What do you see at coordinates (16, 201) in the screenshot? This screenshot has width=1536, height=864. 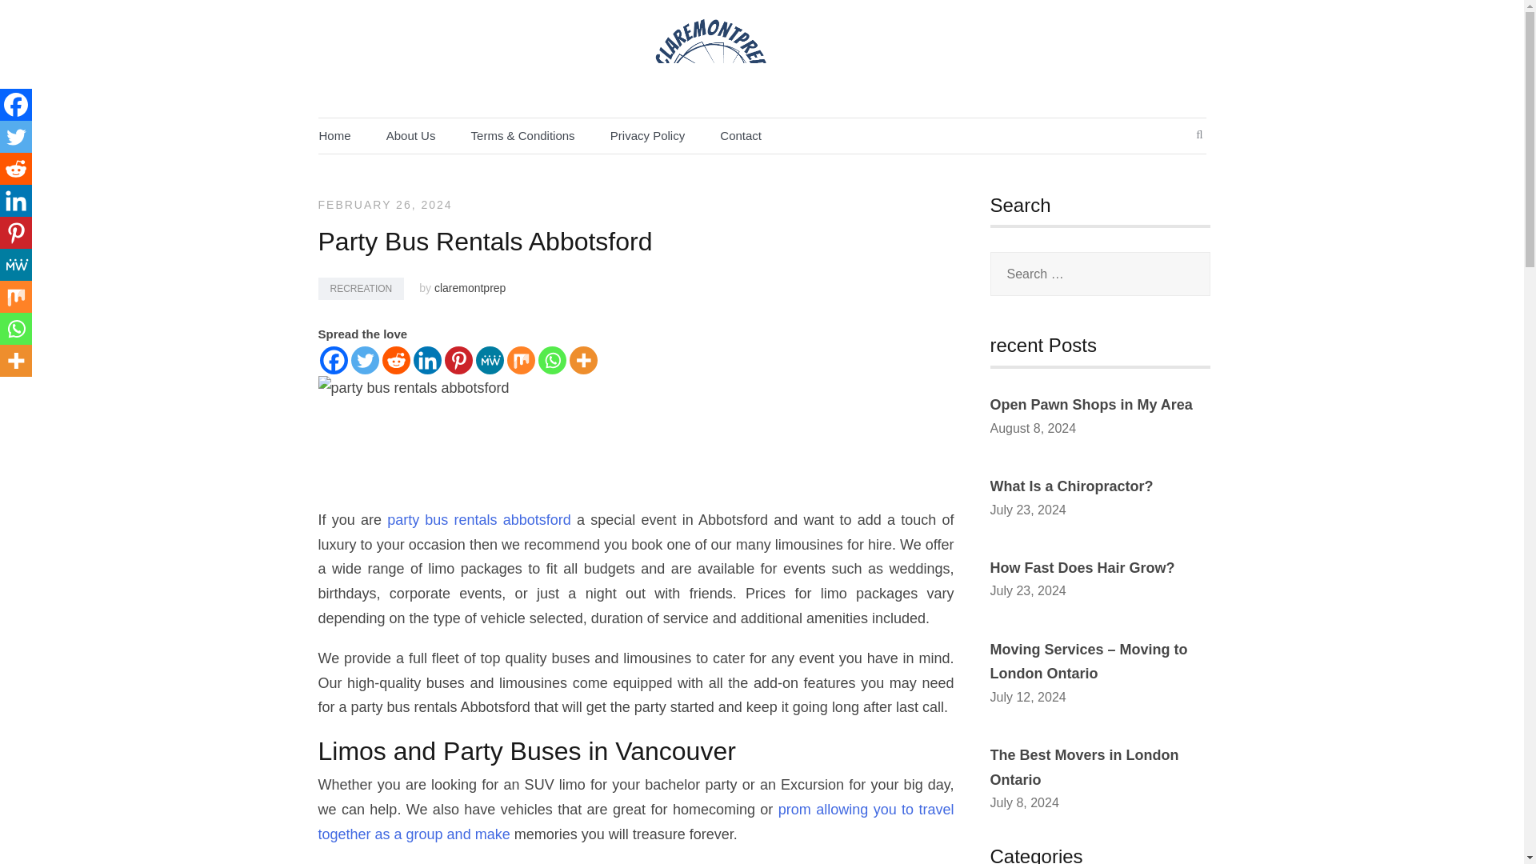 I see `Linkedin` at bounding box center [16, 201].